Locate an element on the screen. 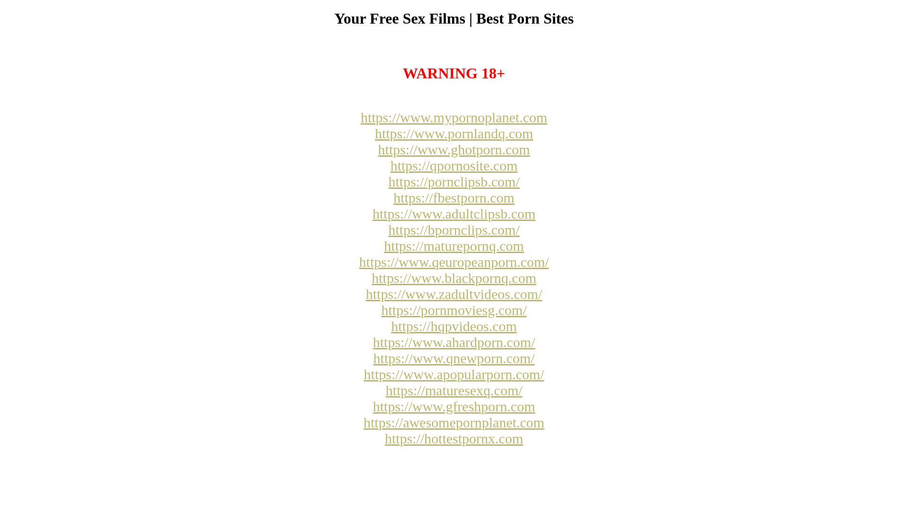  https://fbestporn.com is located at coordinates (454, 197).